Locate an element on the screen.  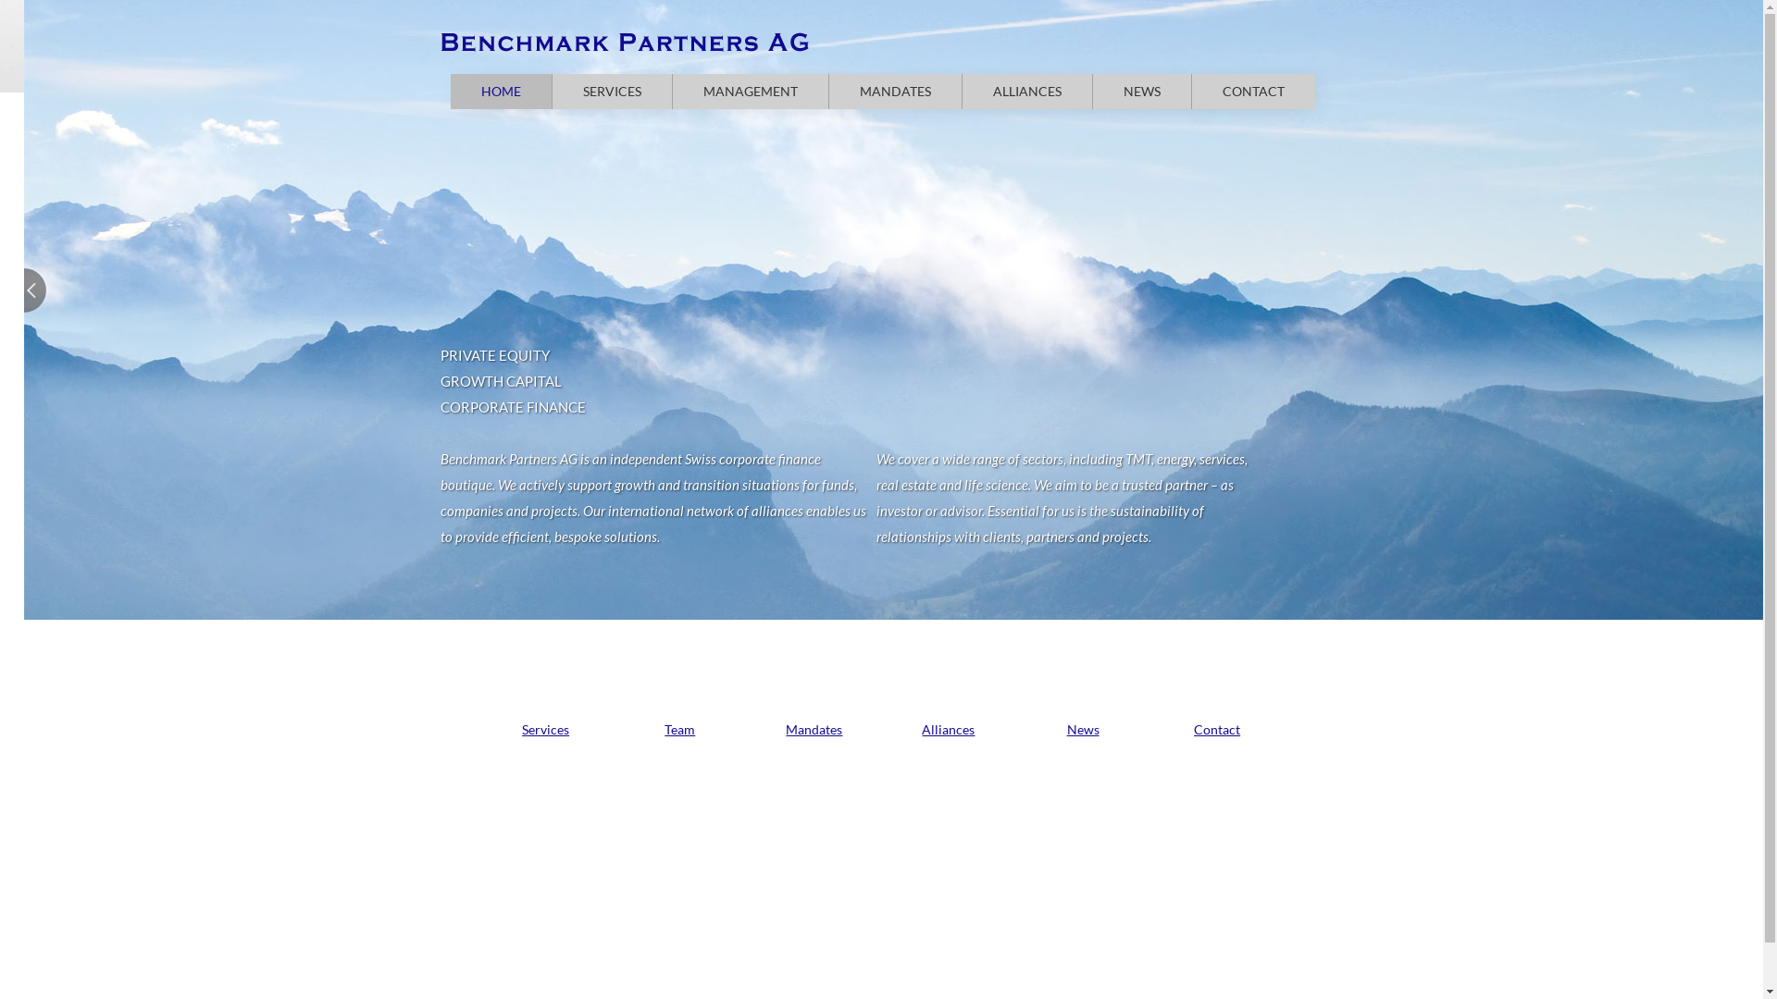
HOME is located at coordinates (502, 91).